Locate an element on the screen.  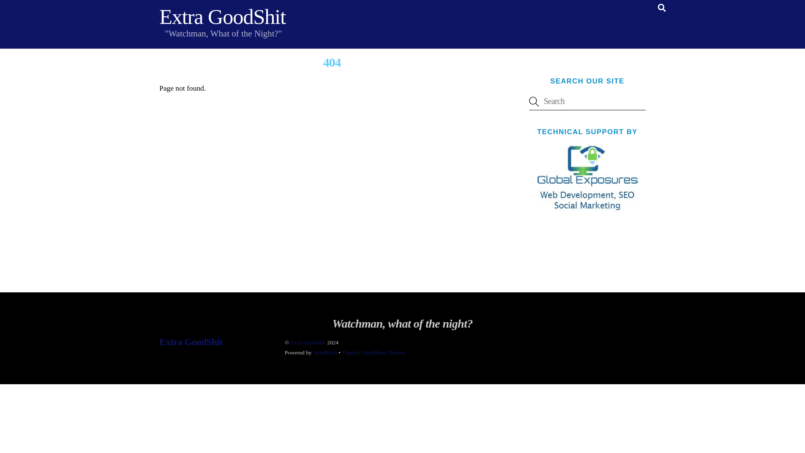
Themify WordPress Themes is located at coordinates (373, 352).